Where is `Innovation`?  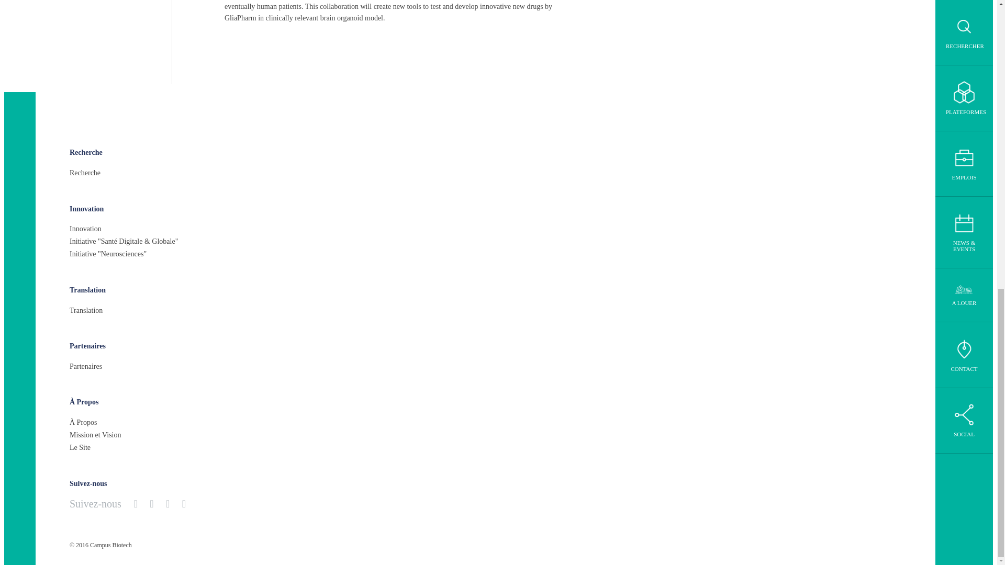 Innovation is located at coordinates (86, 209).